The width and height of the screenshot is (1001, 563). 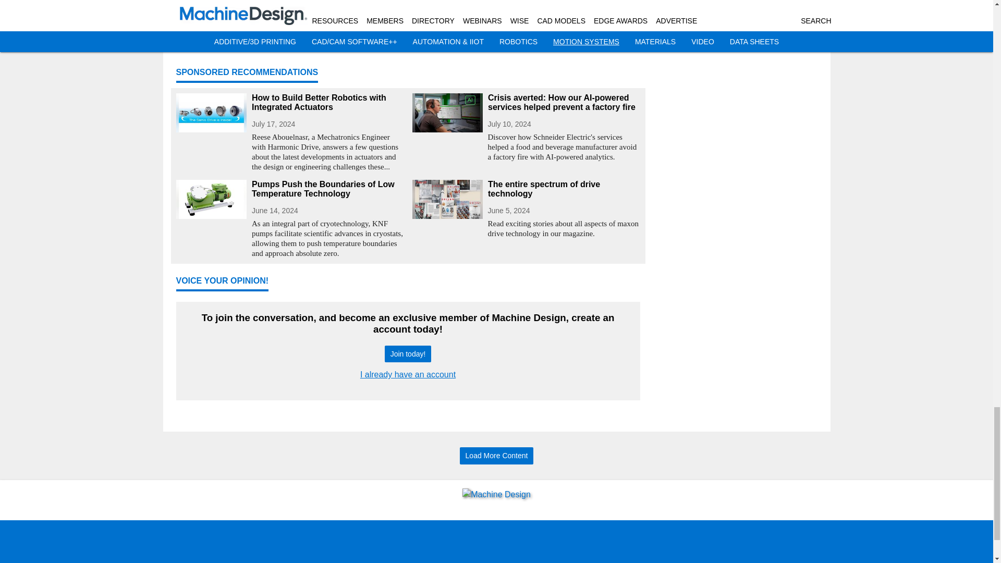 What do you see at coordinates (290, 30) in the screenshot?
I see `Pneumatic Pressure Regulators: A Primer` at bounding box center [290, 30].